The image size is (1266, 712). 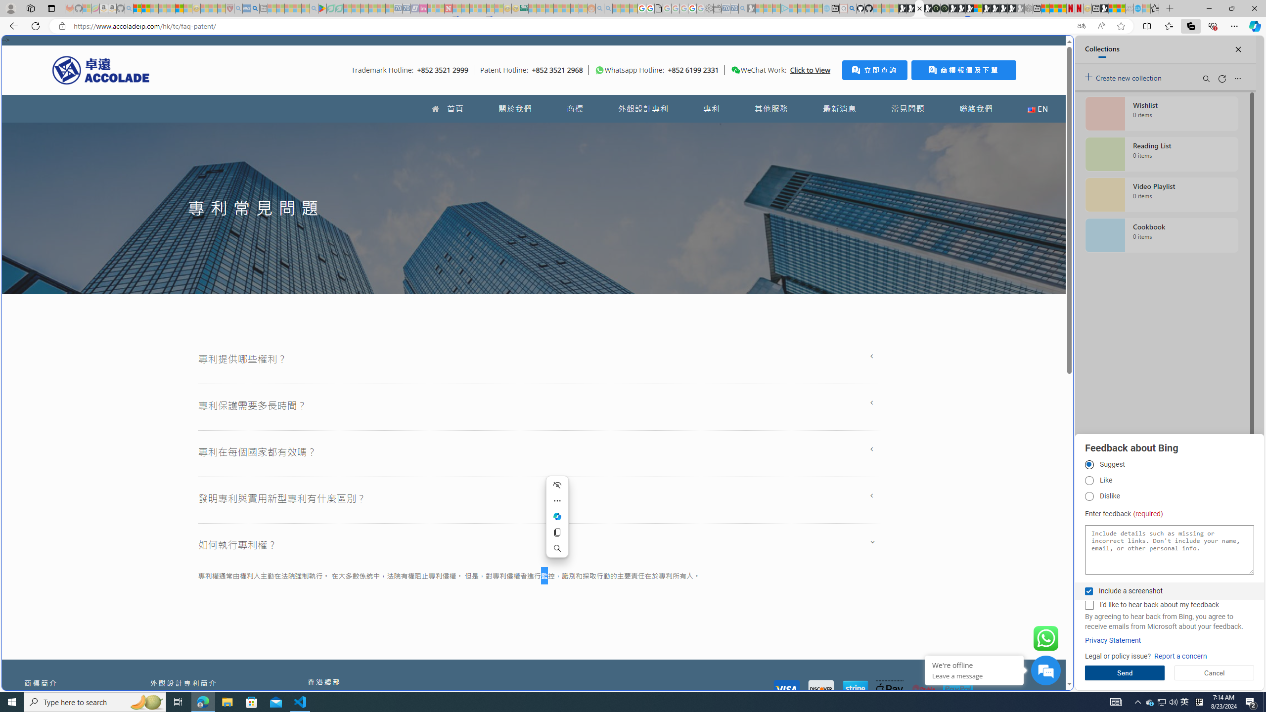 What do you see at coordinates (1125, 673) in the screenshot?
I see `Send` at bounding box center [1125, 673].